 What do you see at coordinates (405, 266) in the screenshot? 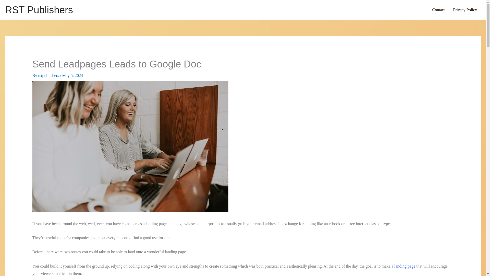
I see `landing page` at bounding box center [405, 266].